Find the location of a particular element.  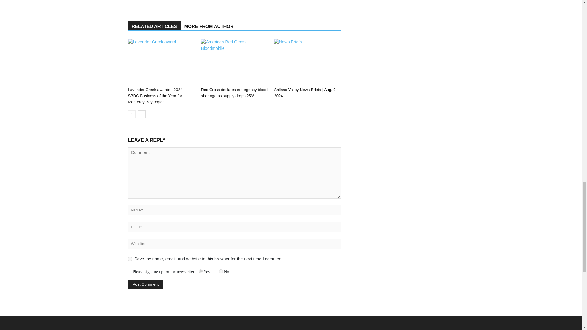

Yes is located at coordinates (201, 271).